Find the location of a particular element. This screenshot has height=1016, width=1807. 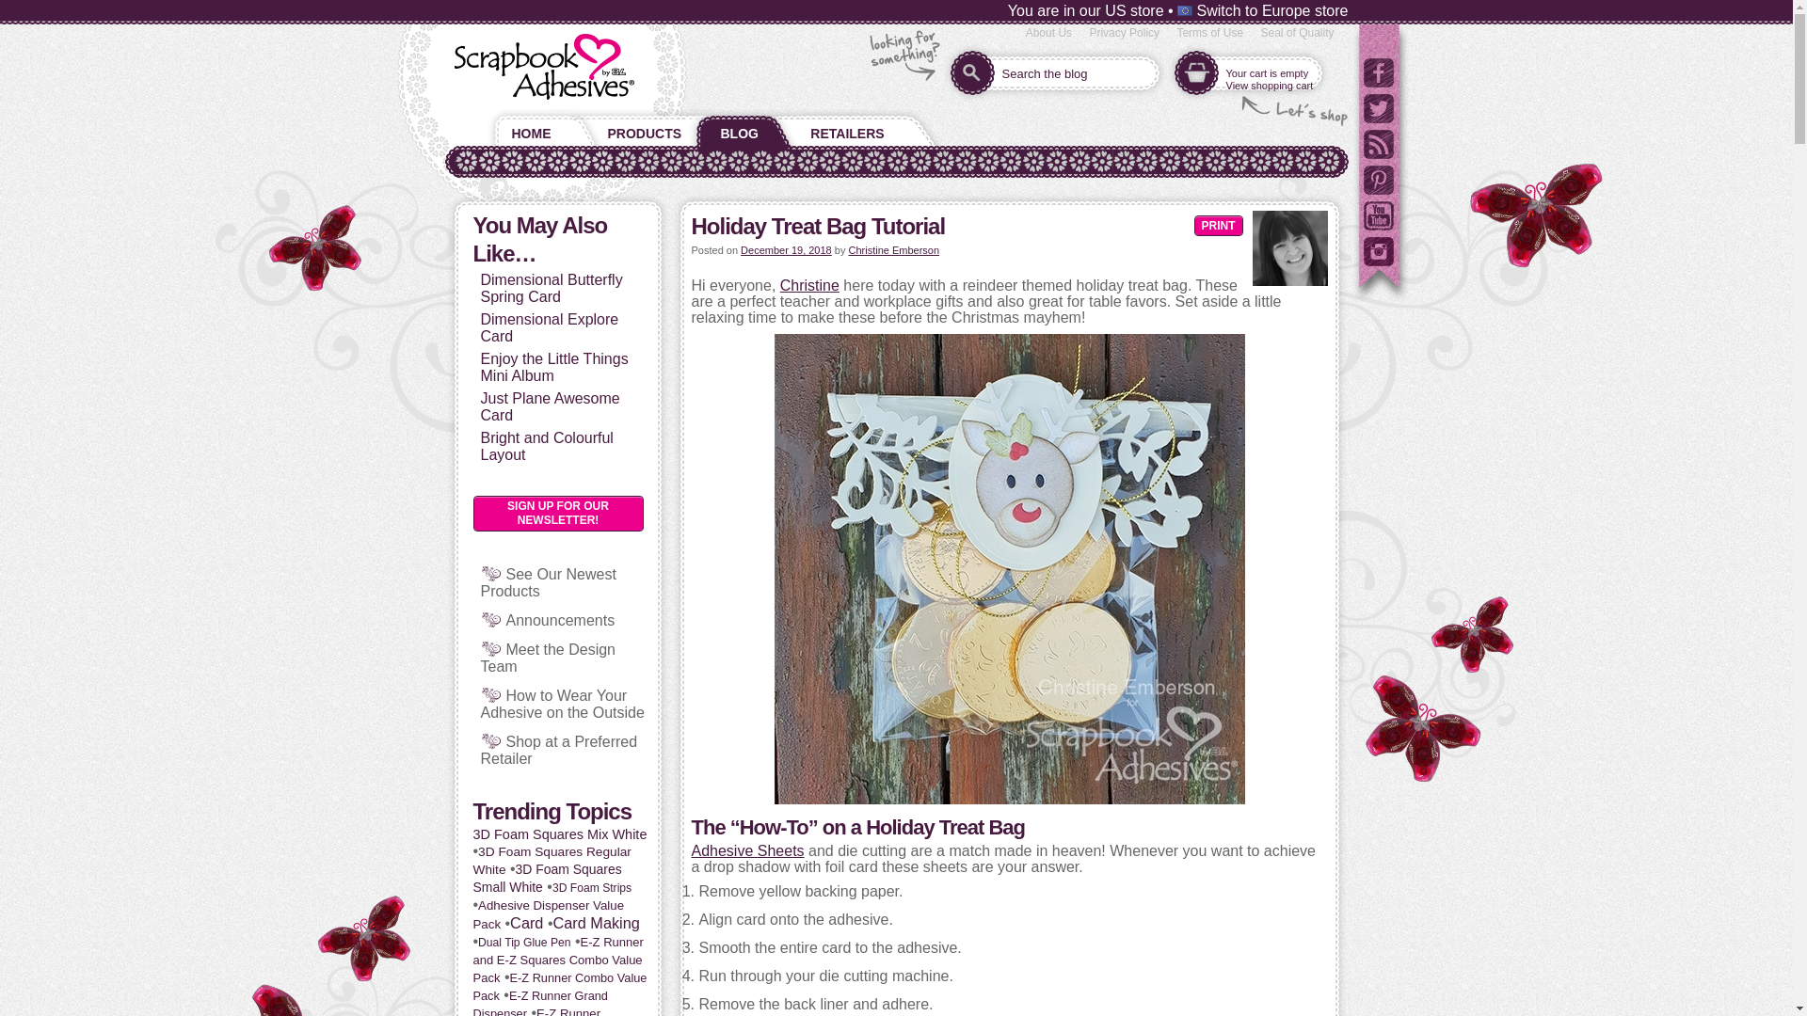

3D Foam Squares Small White is located at coordinates (546, 878).